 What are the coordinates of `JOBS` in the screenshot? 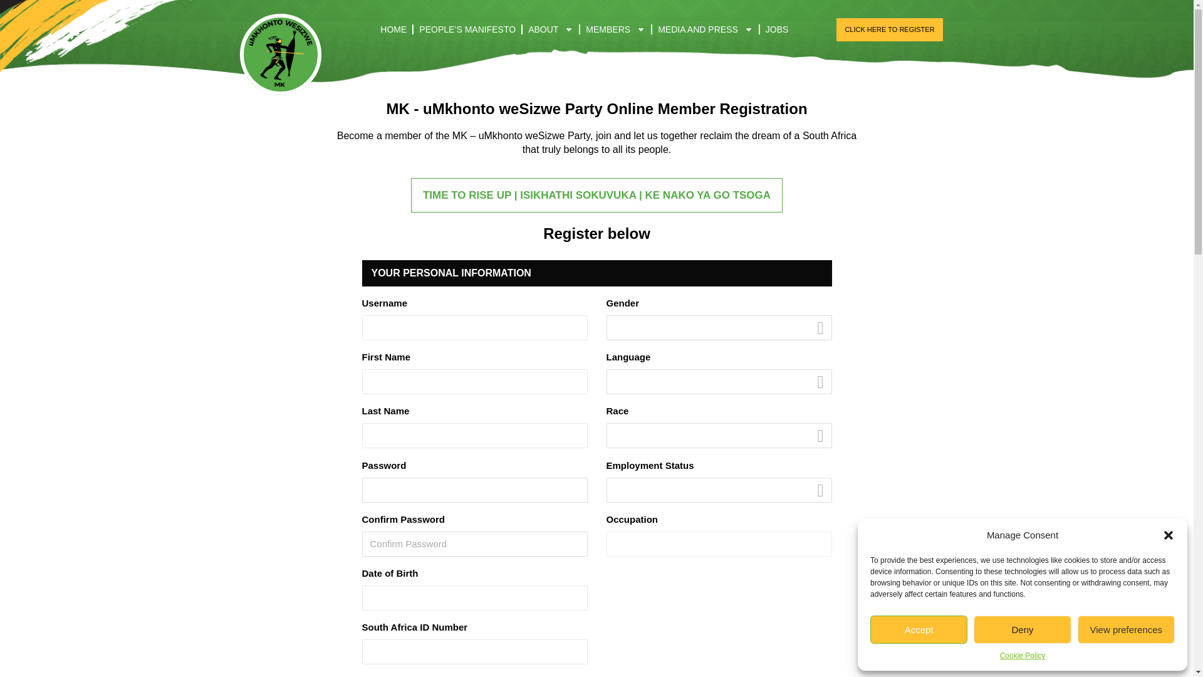 It's located at (777, 29).